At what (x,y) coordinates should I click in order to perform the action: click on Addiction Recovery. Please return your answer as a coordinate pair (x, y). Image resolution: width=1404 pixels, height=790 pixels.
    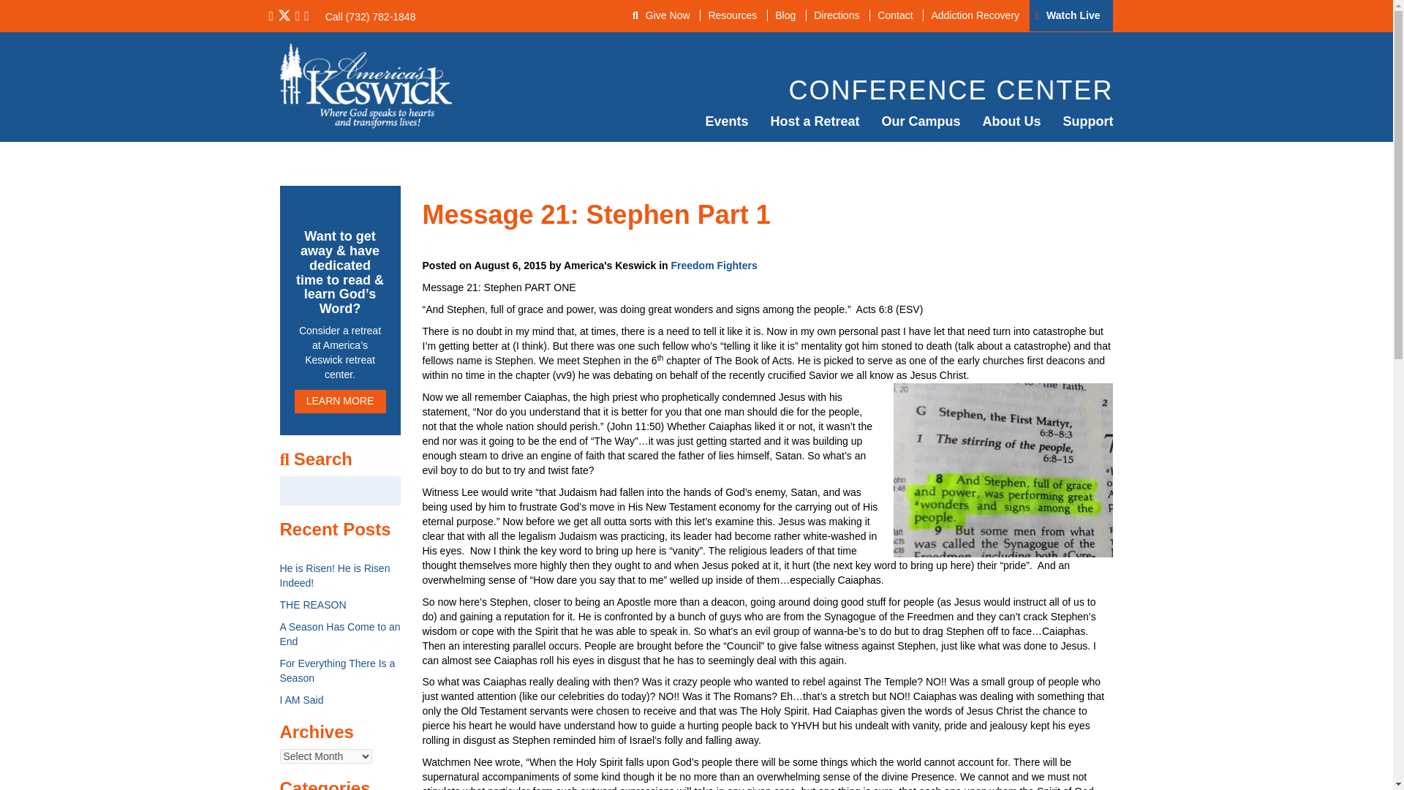
    Looking at the image, I should click on (974, 15).